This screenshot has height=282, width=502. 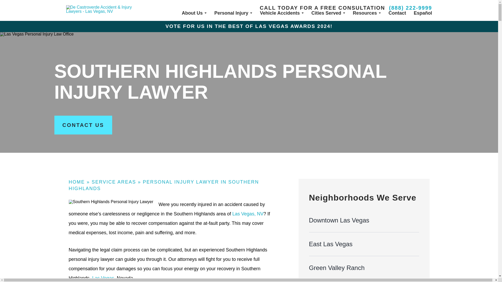 What do you see at coordinates (233, 13) in the screenshot?
I see `Personal Injury` at bounding box center [233, 13].